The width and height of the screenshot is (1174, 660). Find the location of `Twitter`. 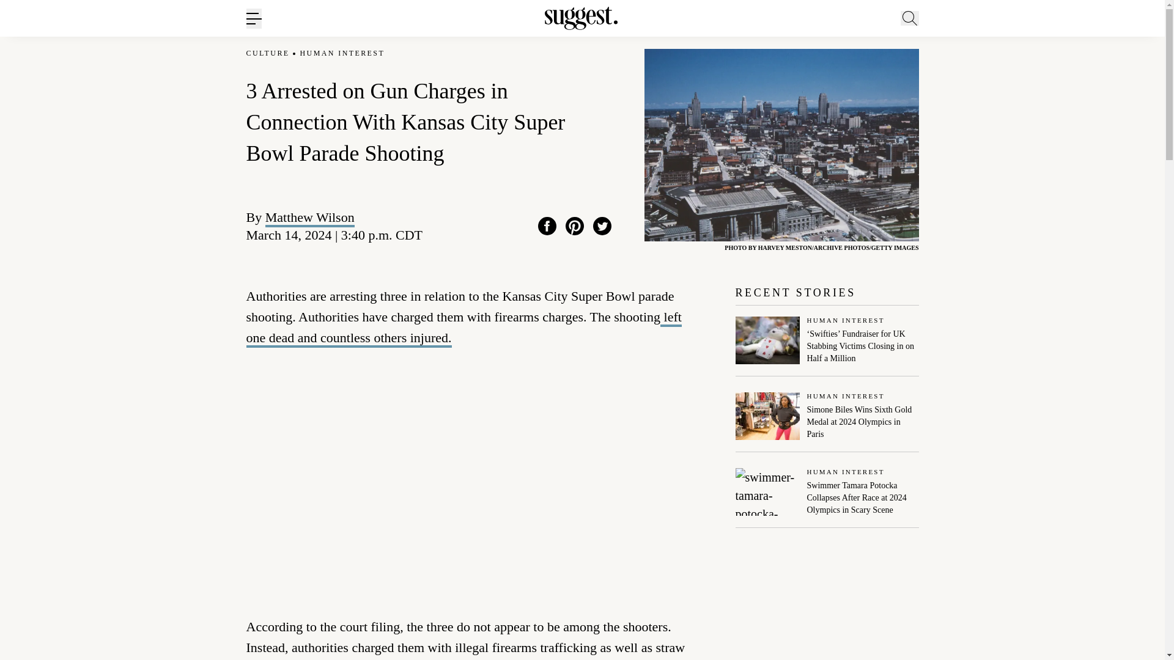

Twitter is located at coordinates (602, 226).